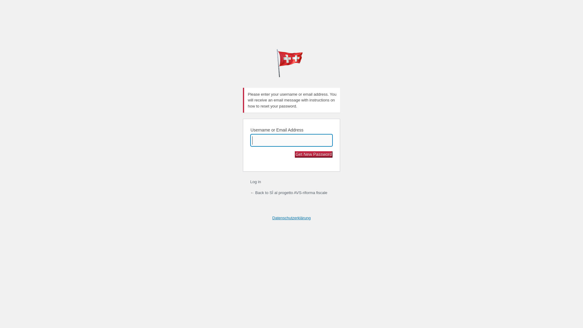  Describe the element at coordinates (256, 182) in the screenshot. I see `Log in` at that location.